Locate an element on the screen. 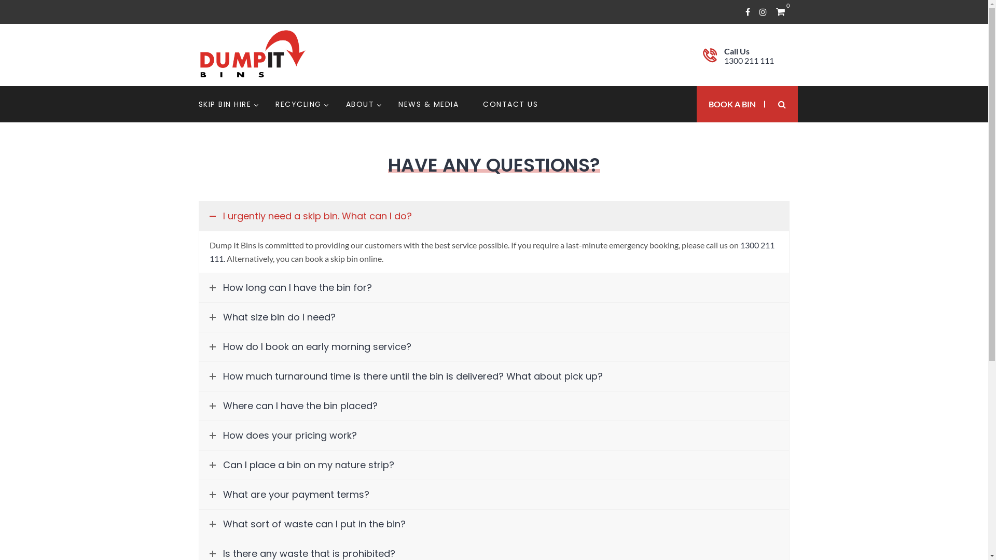  0 is located at coordinates (780, 11).